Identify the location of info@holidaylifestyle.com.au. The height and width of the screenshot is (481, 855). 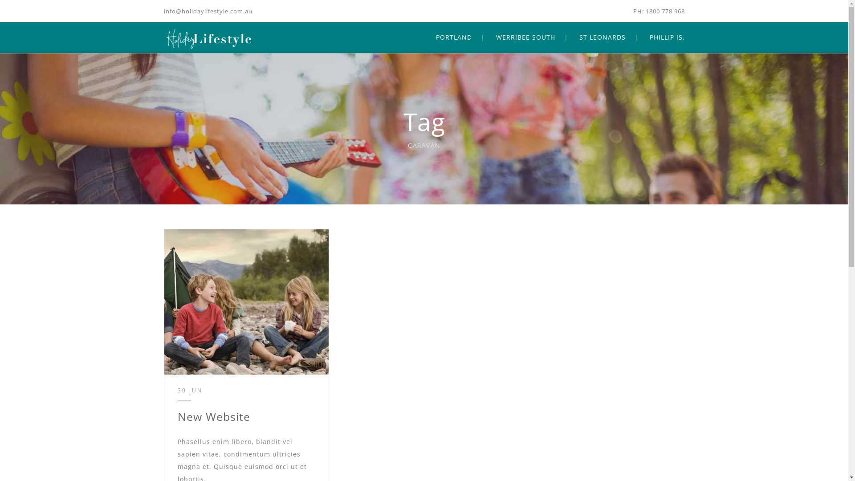
(208, 11).